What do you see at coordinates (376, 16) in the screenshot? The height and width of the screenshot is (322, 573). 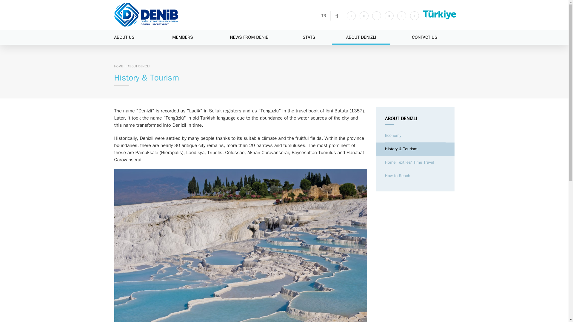 I see `Follow us on Instagram` at bounding box center [376, 16].